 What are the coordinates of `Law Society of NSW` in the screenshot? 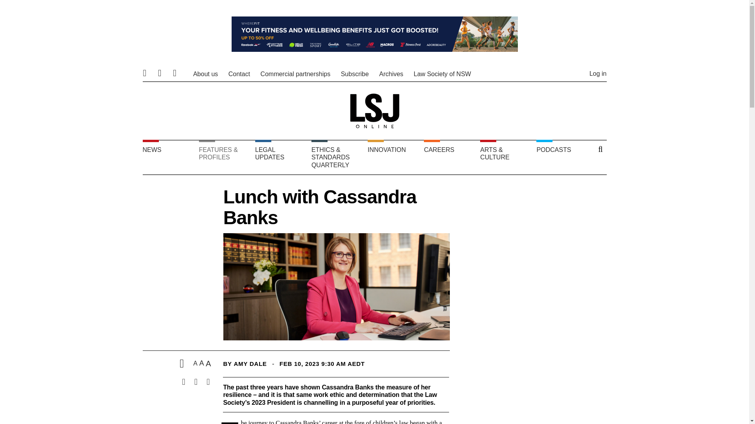 It's located at (442, 74).